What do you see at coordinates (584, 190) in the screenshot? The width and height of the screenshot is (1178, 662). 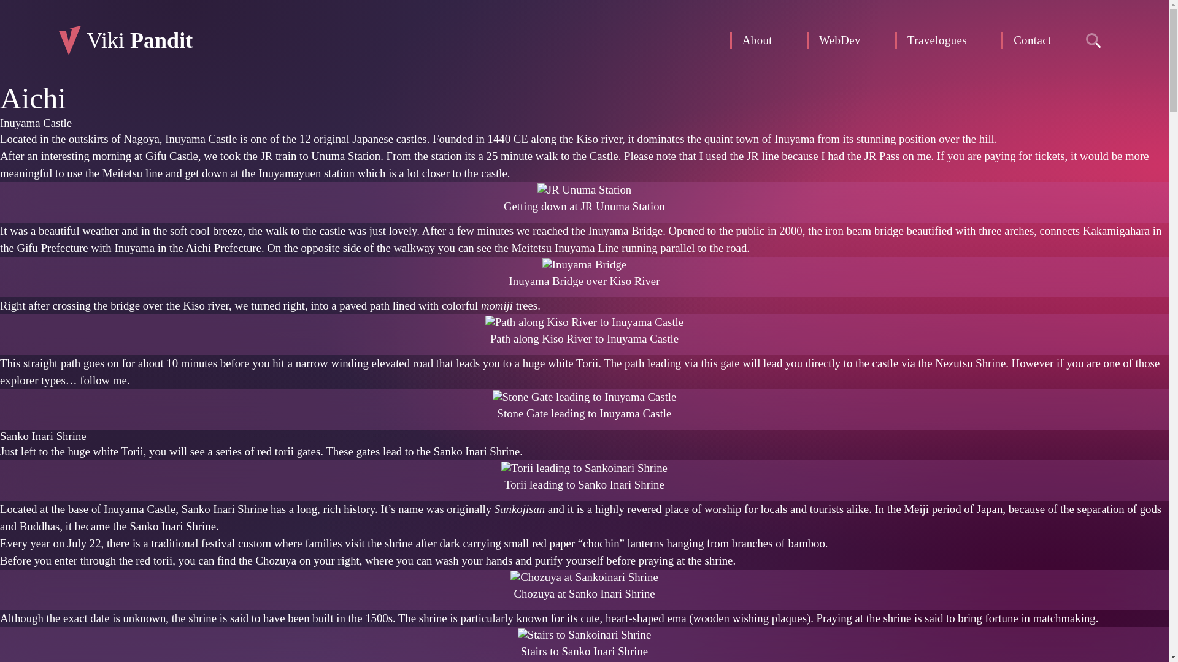 I see `JR Unuma Station` at bounding box center [584, 190].